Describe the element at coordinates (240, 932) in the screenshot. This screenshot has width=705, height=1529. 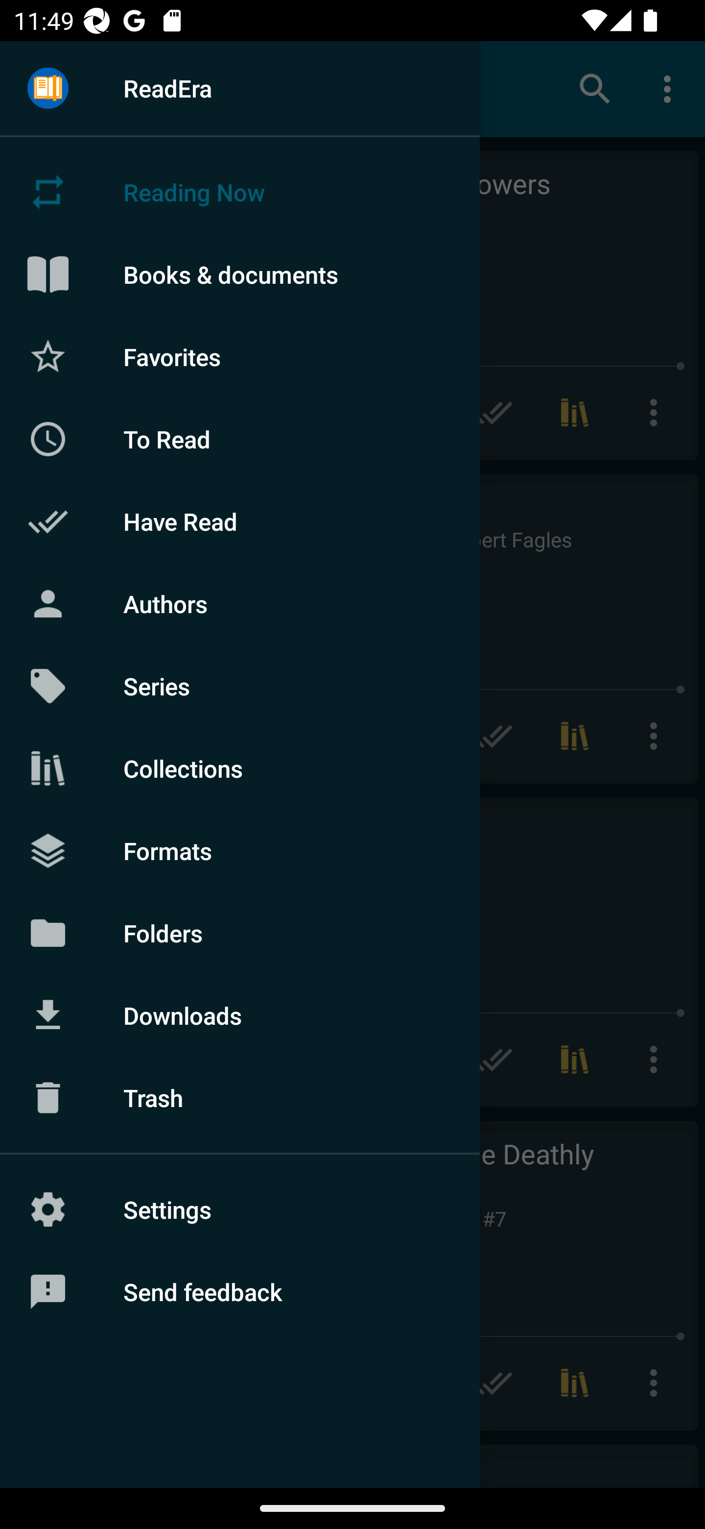
I see `Folders` at that location.